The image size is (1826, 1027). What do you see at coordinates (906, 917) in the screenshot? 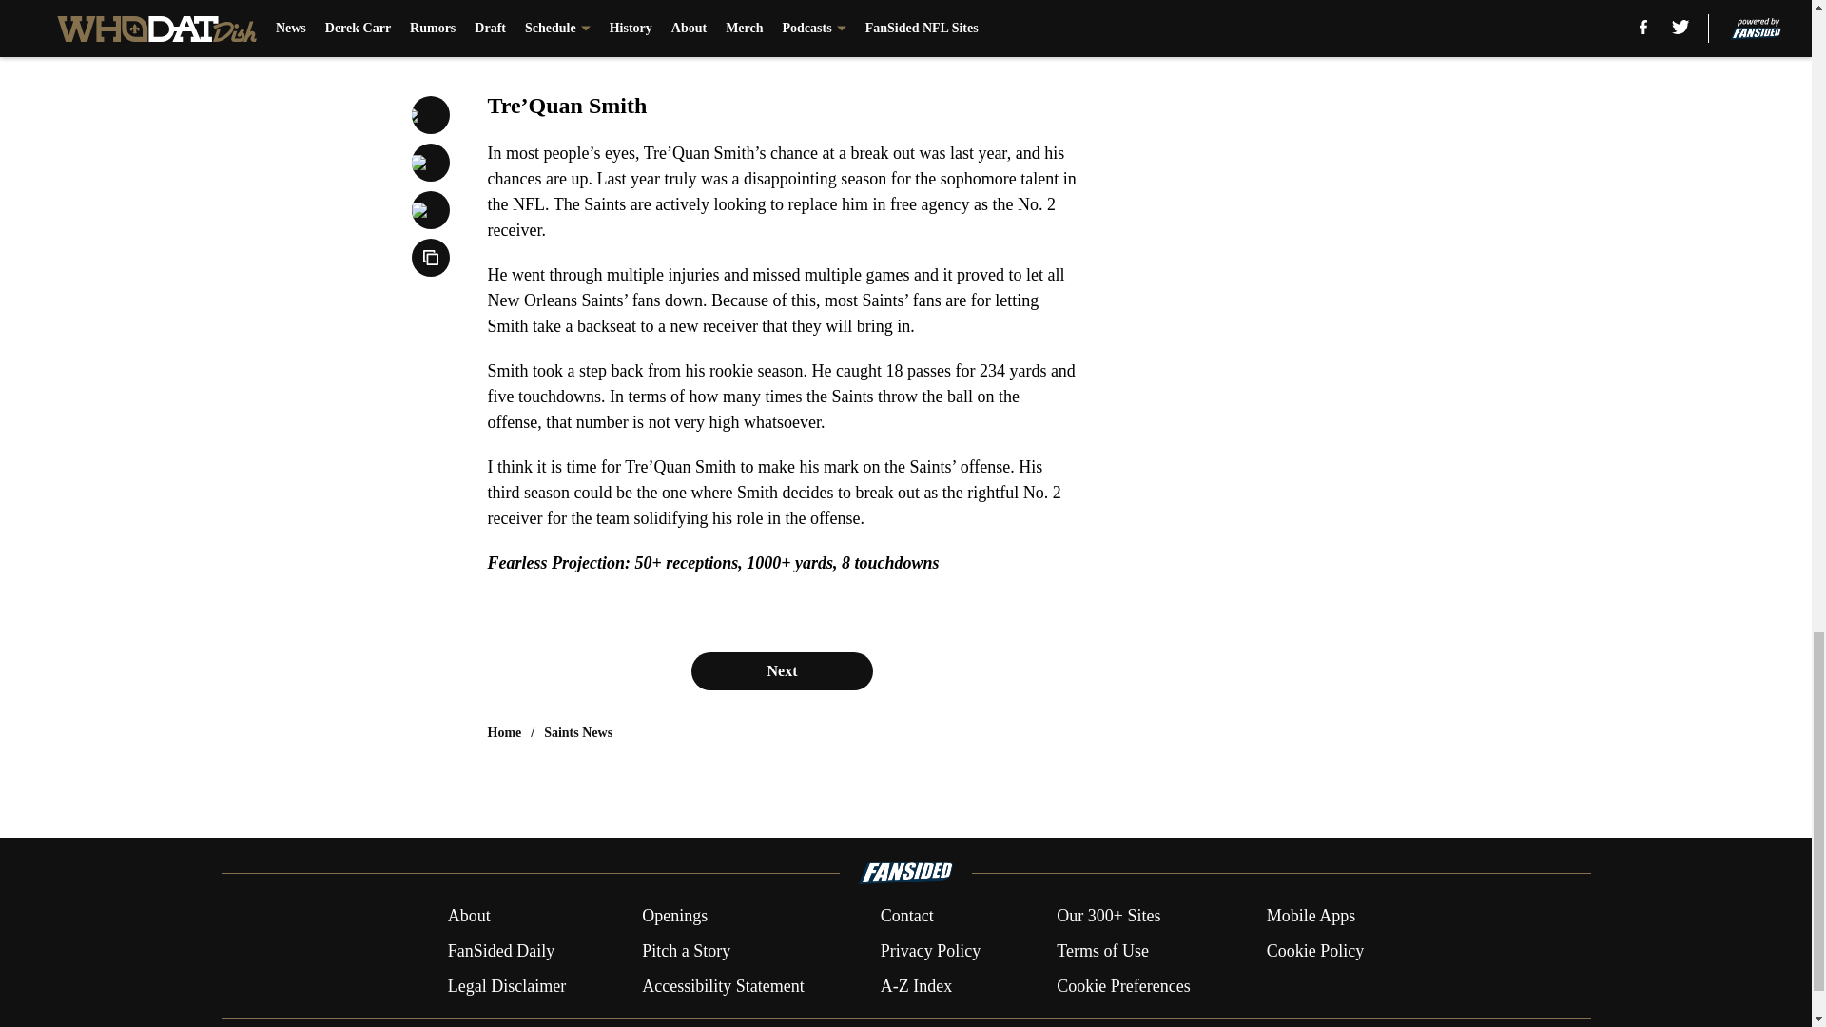
I see `Contact` at bounding box center [906, 917].